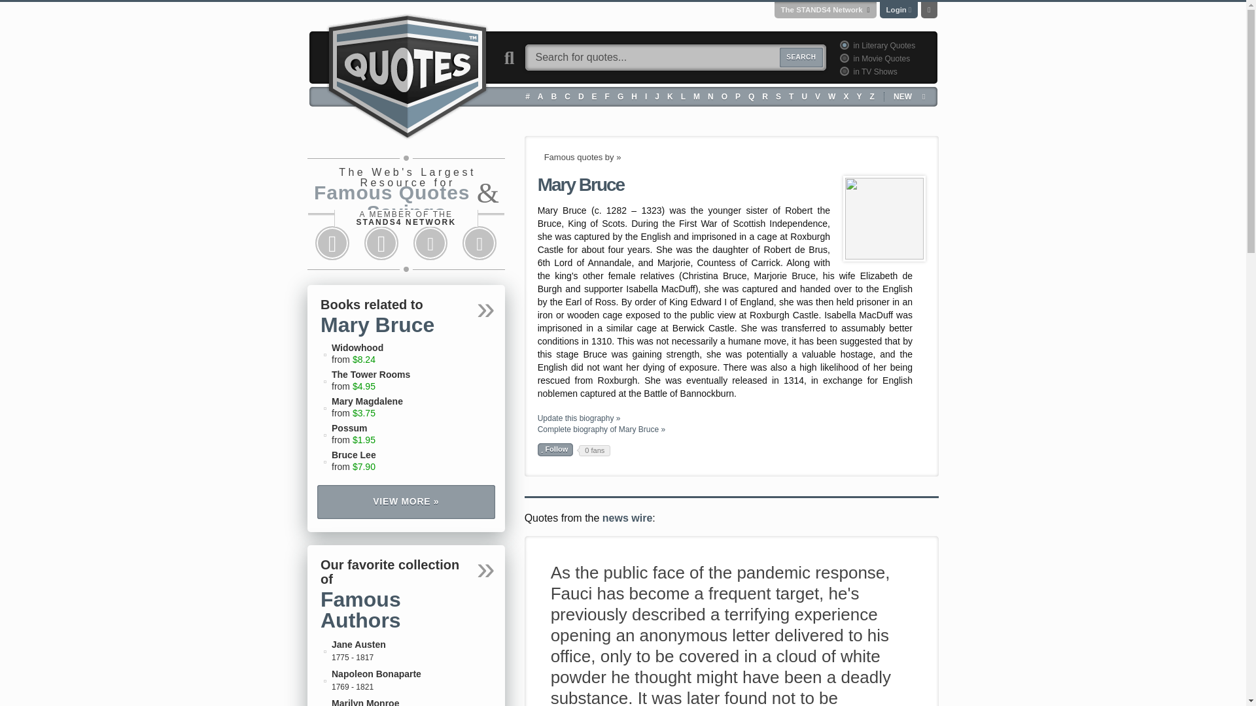  Describe the element at coordinates (480, 243) in the screenshot. I see `Share this page with AddToAny` at that location.